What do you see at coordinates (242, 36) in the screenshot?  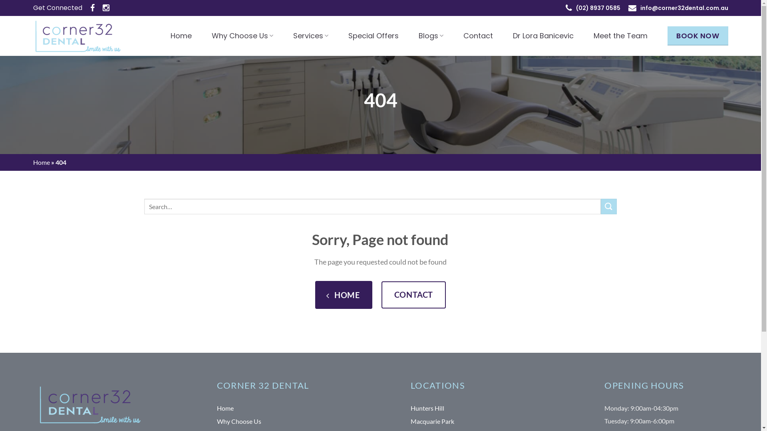 I see `Why Choose Us` at bounding box center [242, 36].